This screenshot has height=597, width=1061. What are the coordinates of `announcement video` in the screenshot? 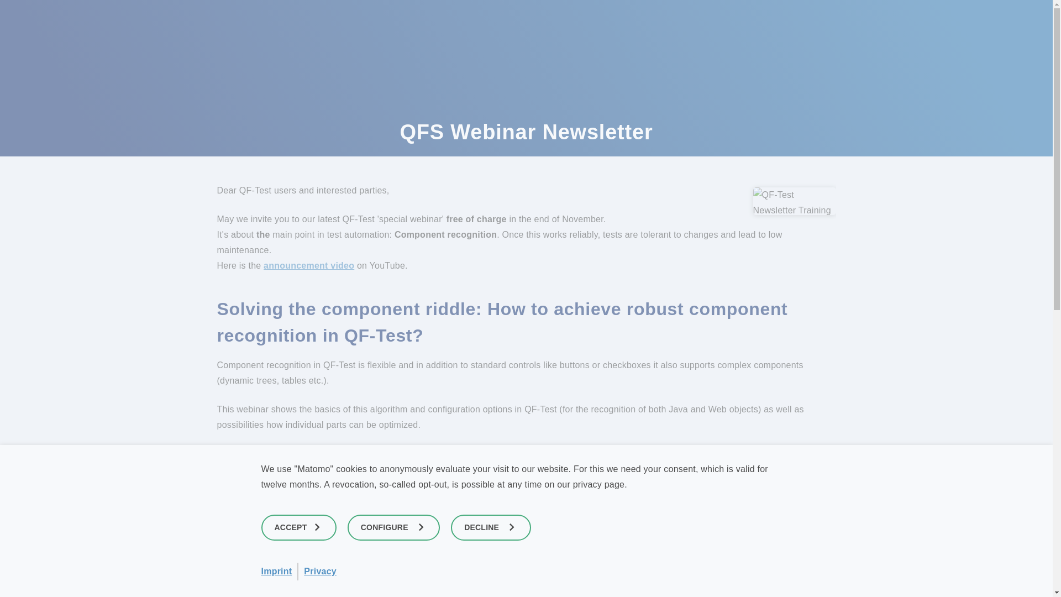 It's located at (308, 265).